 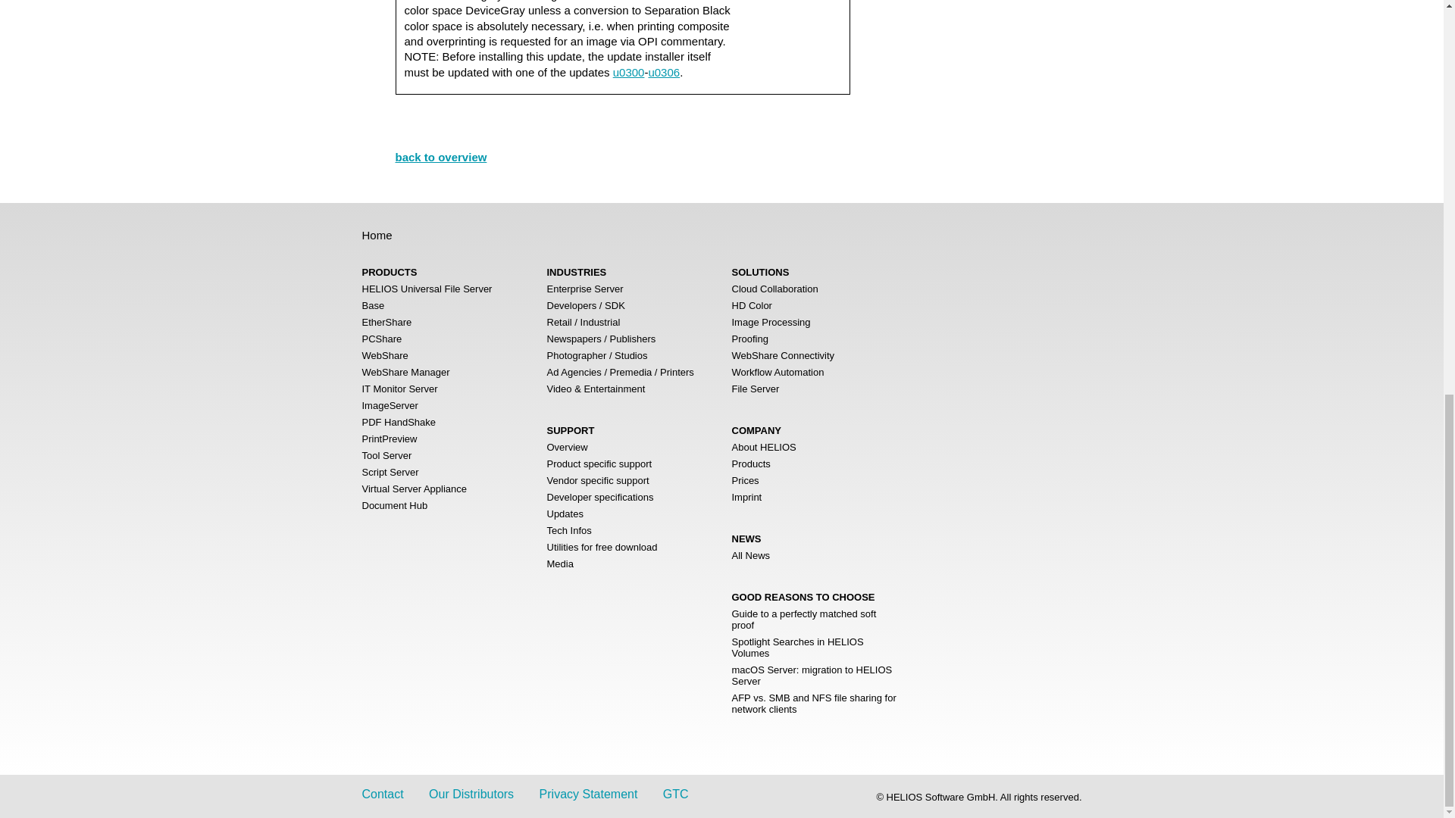 What do you see at coordinates (386, 322) in the screenshot?
I see `EtherShare` at bounding box center [386, 322].